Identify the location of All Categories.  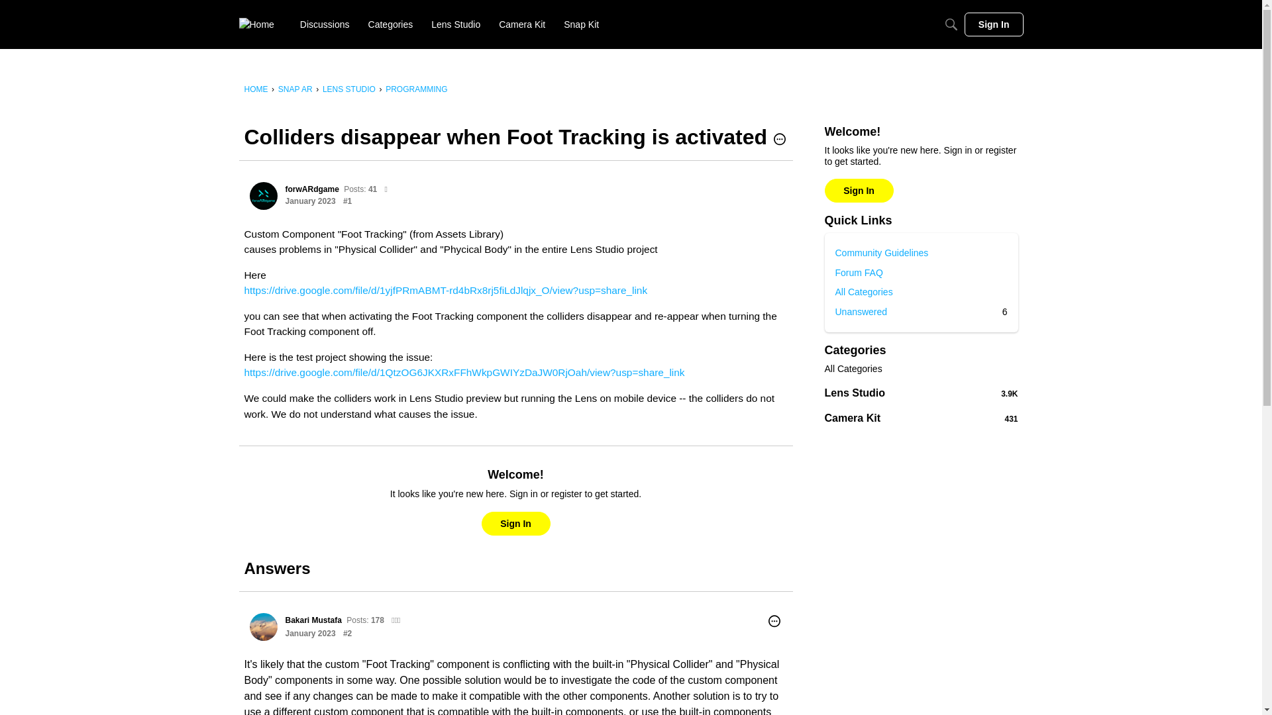
(921, 292).